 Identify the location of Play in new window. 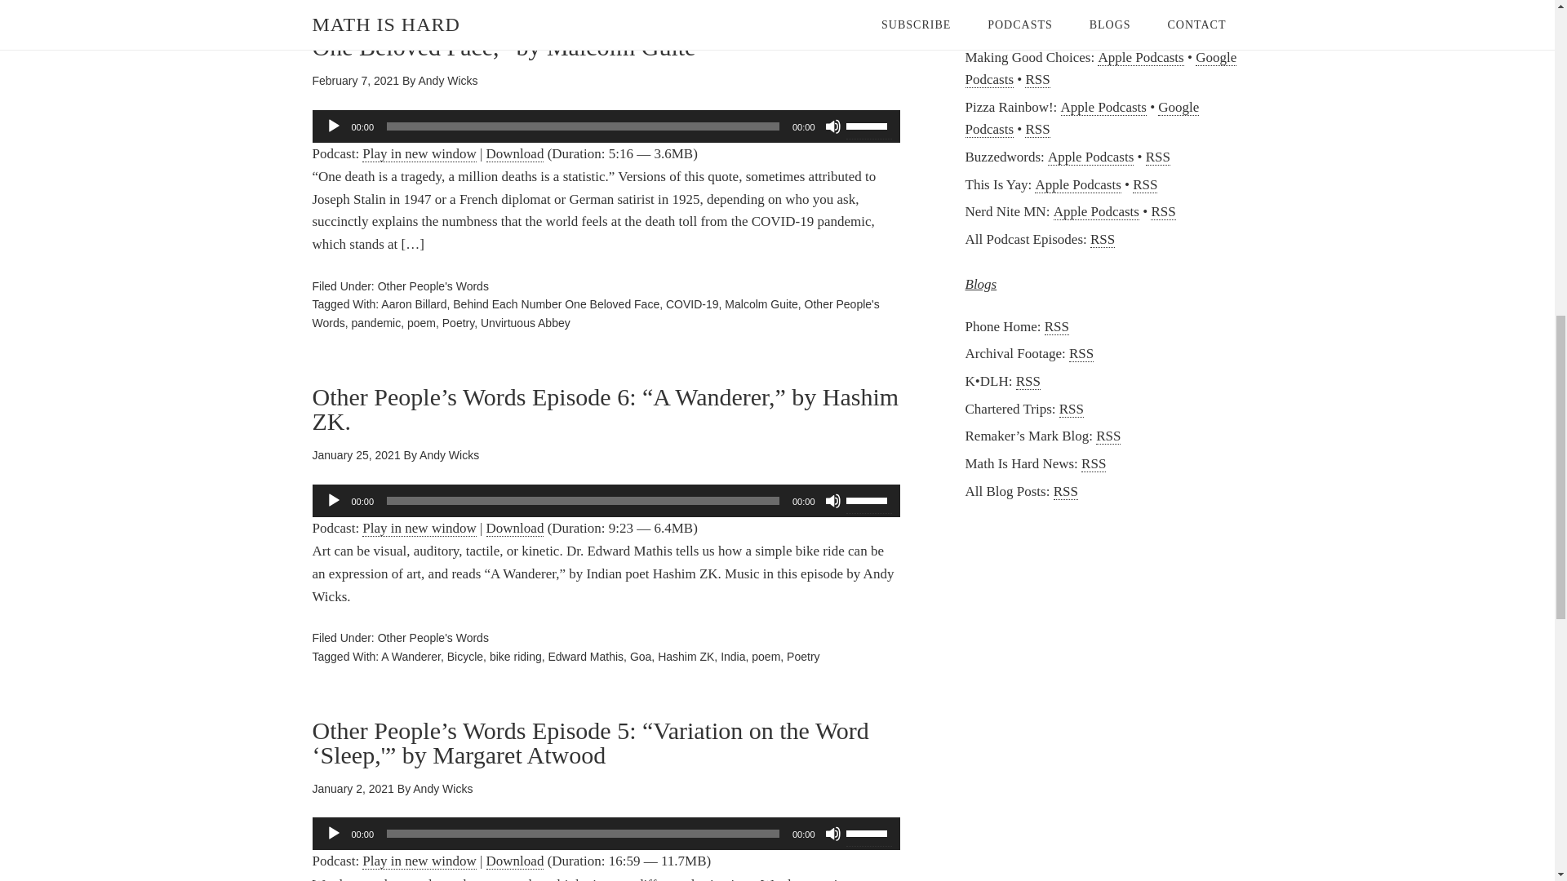
(419, 153).